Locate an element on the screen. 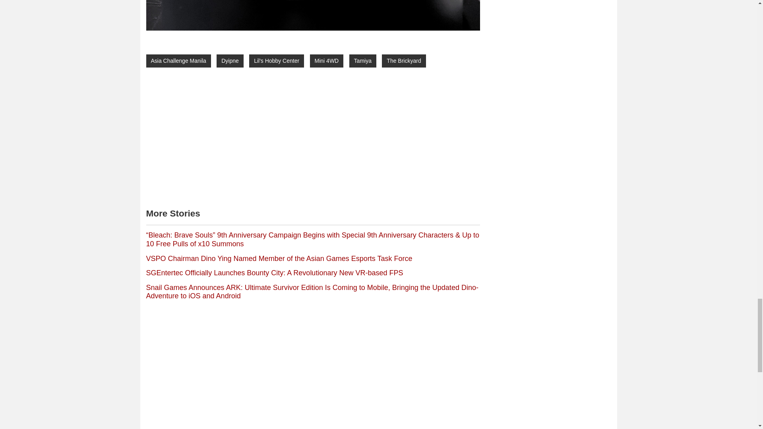  Mini 4WD is located at coordinates (327, 61).